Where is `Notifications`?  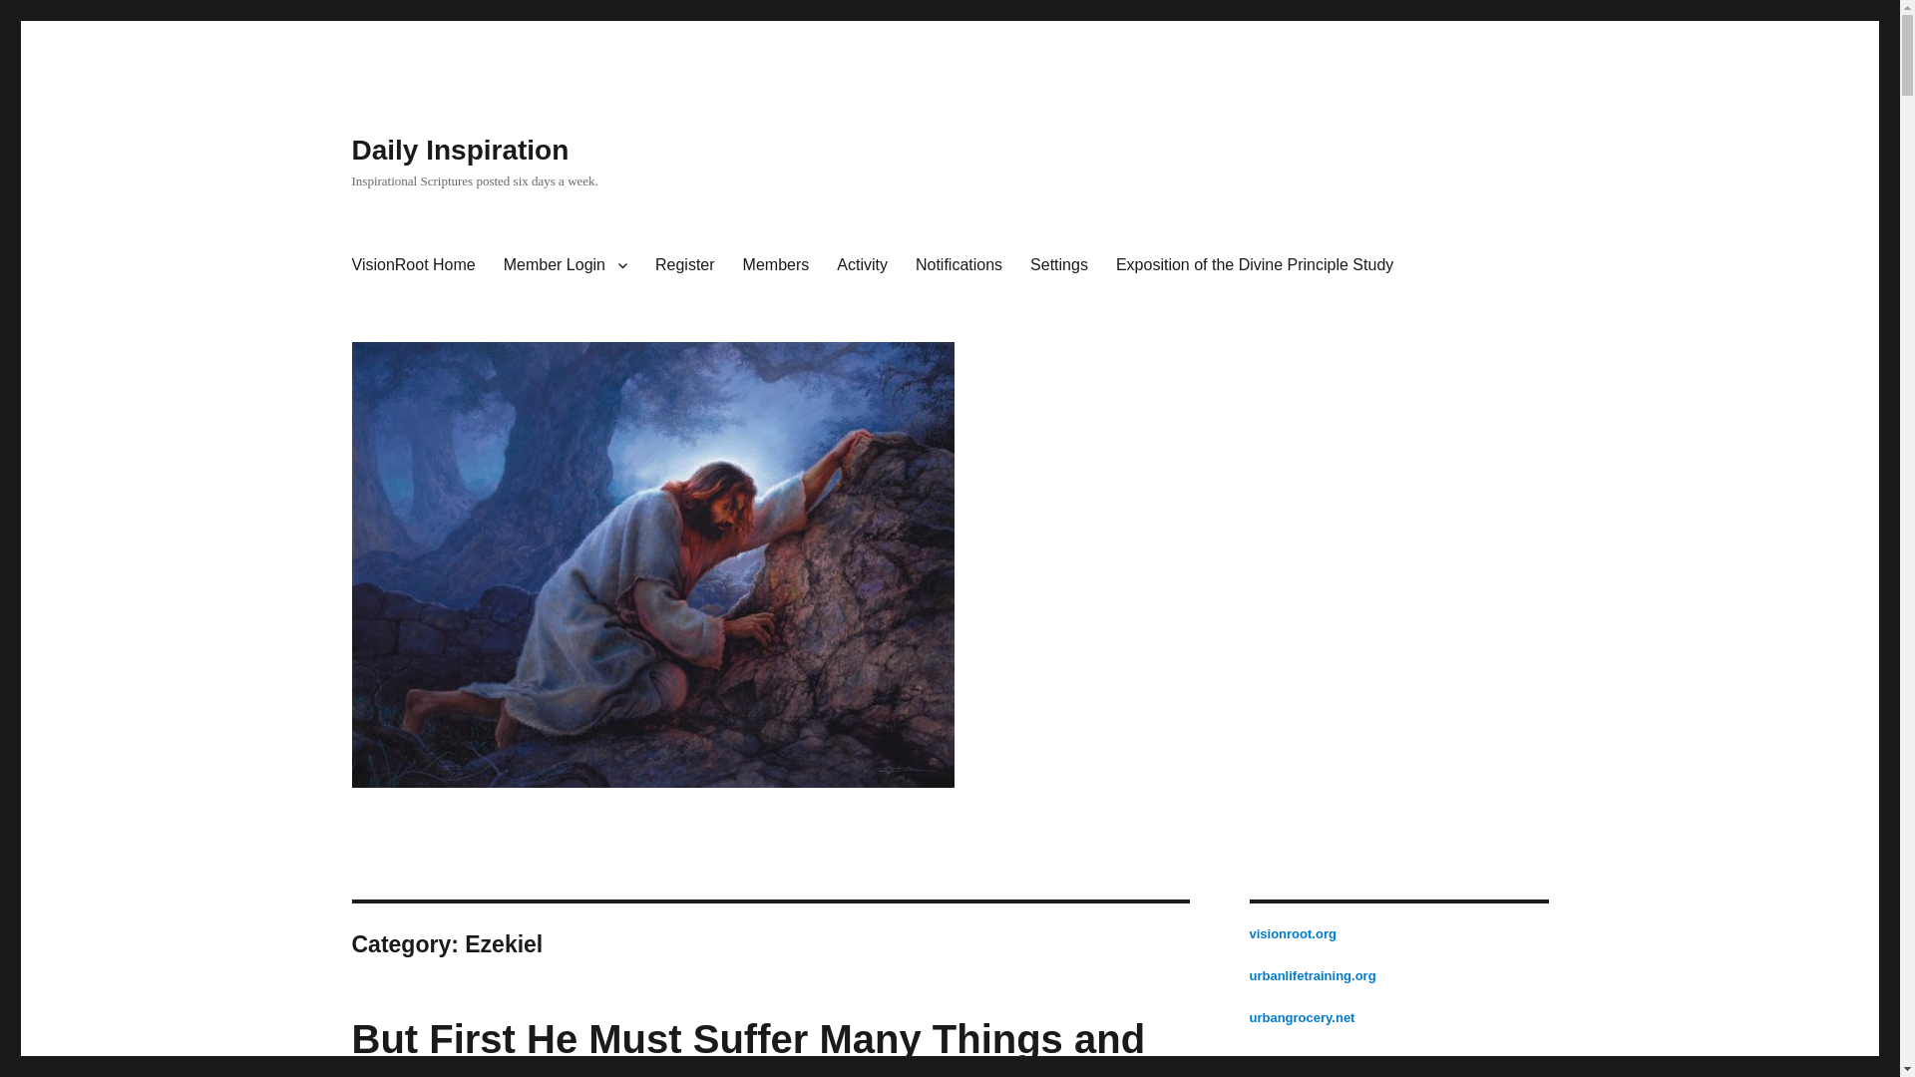
Notifications is located at coordinates (959, 265).